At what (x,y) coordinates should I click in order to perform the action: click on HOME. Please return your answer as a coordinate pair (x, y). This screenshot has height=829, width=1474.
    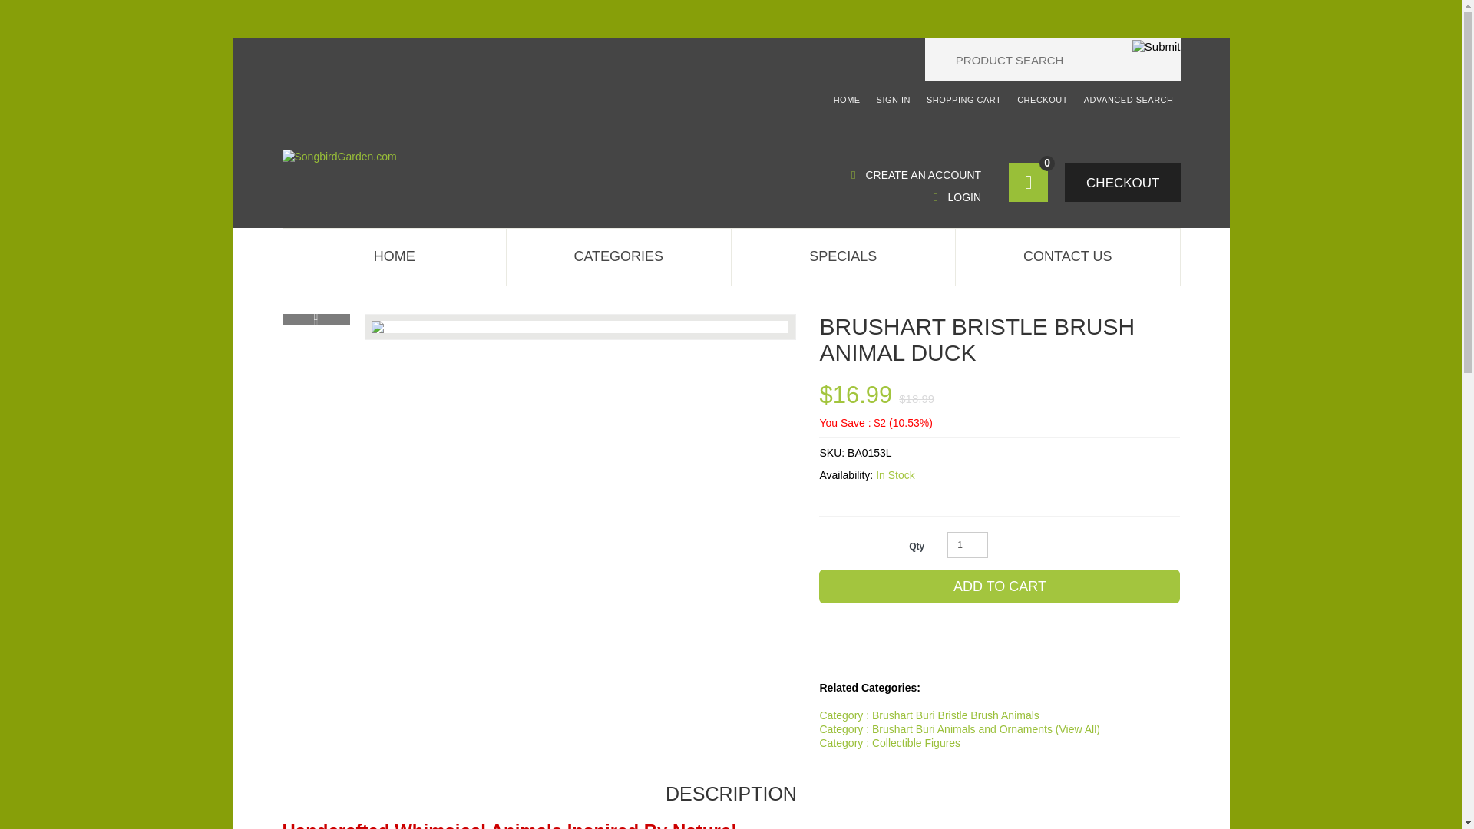
    Looking at the image, I should click on (395, 256).